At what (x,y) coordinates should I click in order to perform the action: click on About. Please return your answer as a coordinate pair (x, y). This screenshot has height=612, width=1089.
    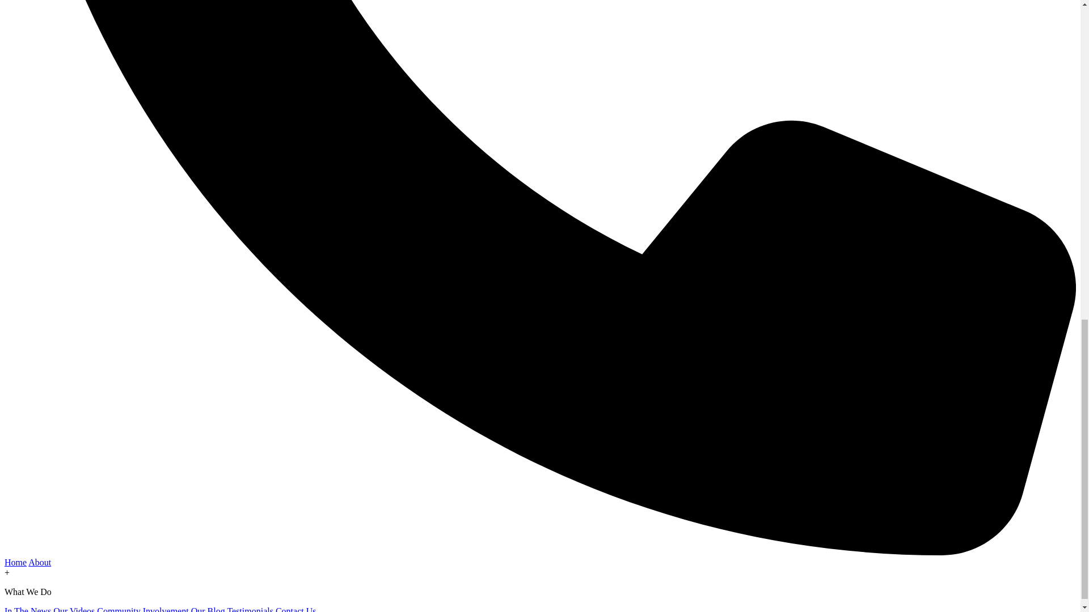
    Looking at the image, I should click on (40, 562).